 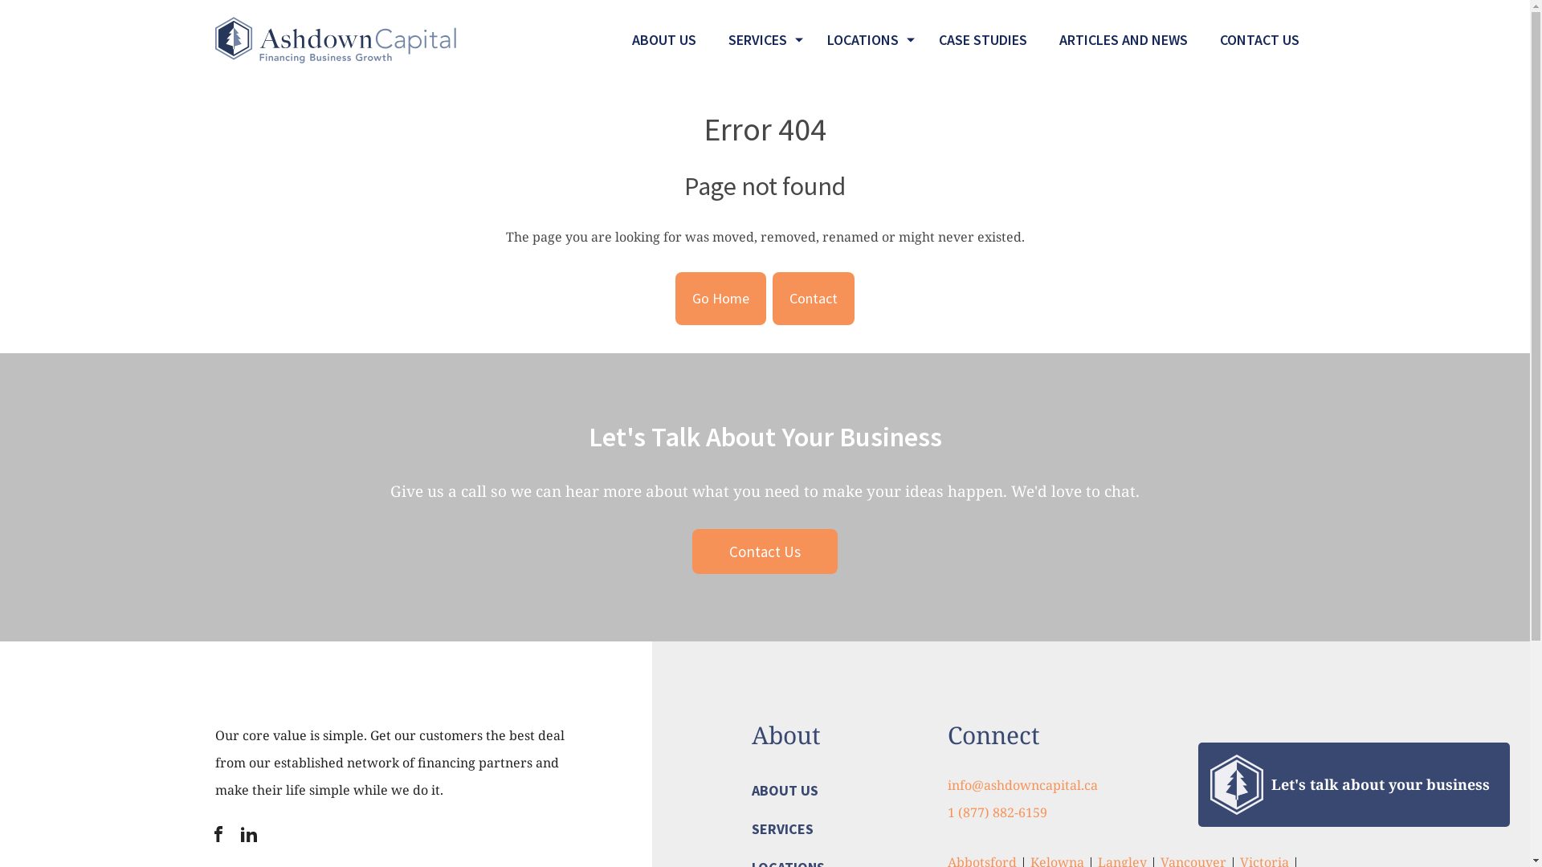 What do you see at coordinates (867, 40) in the screenshot?
I see `LOCATIONS` at bounding box center [867, 40].